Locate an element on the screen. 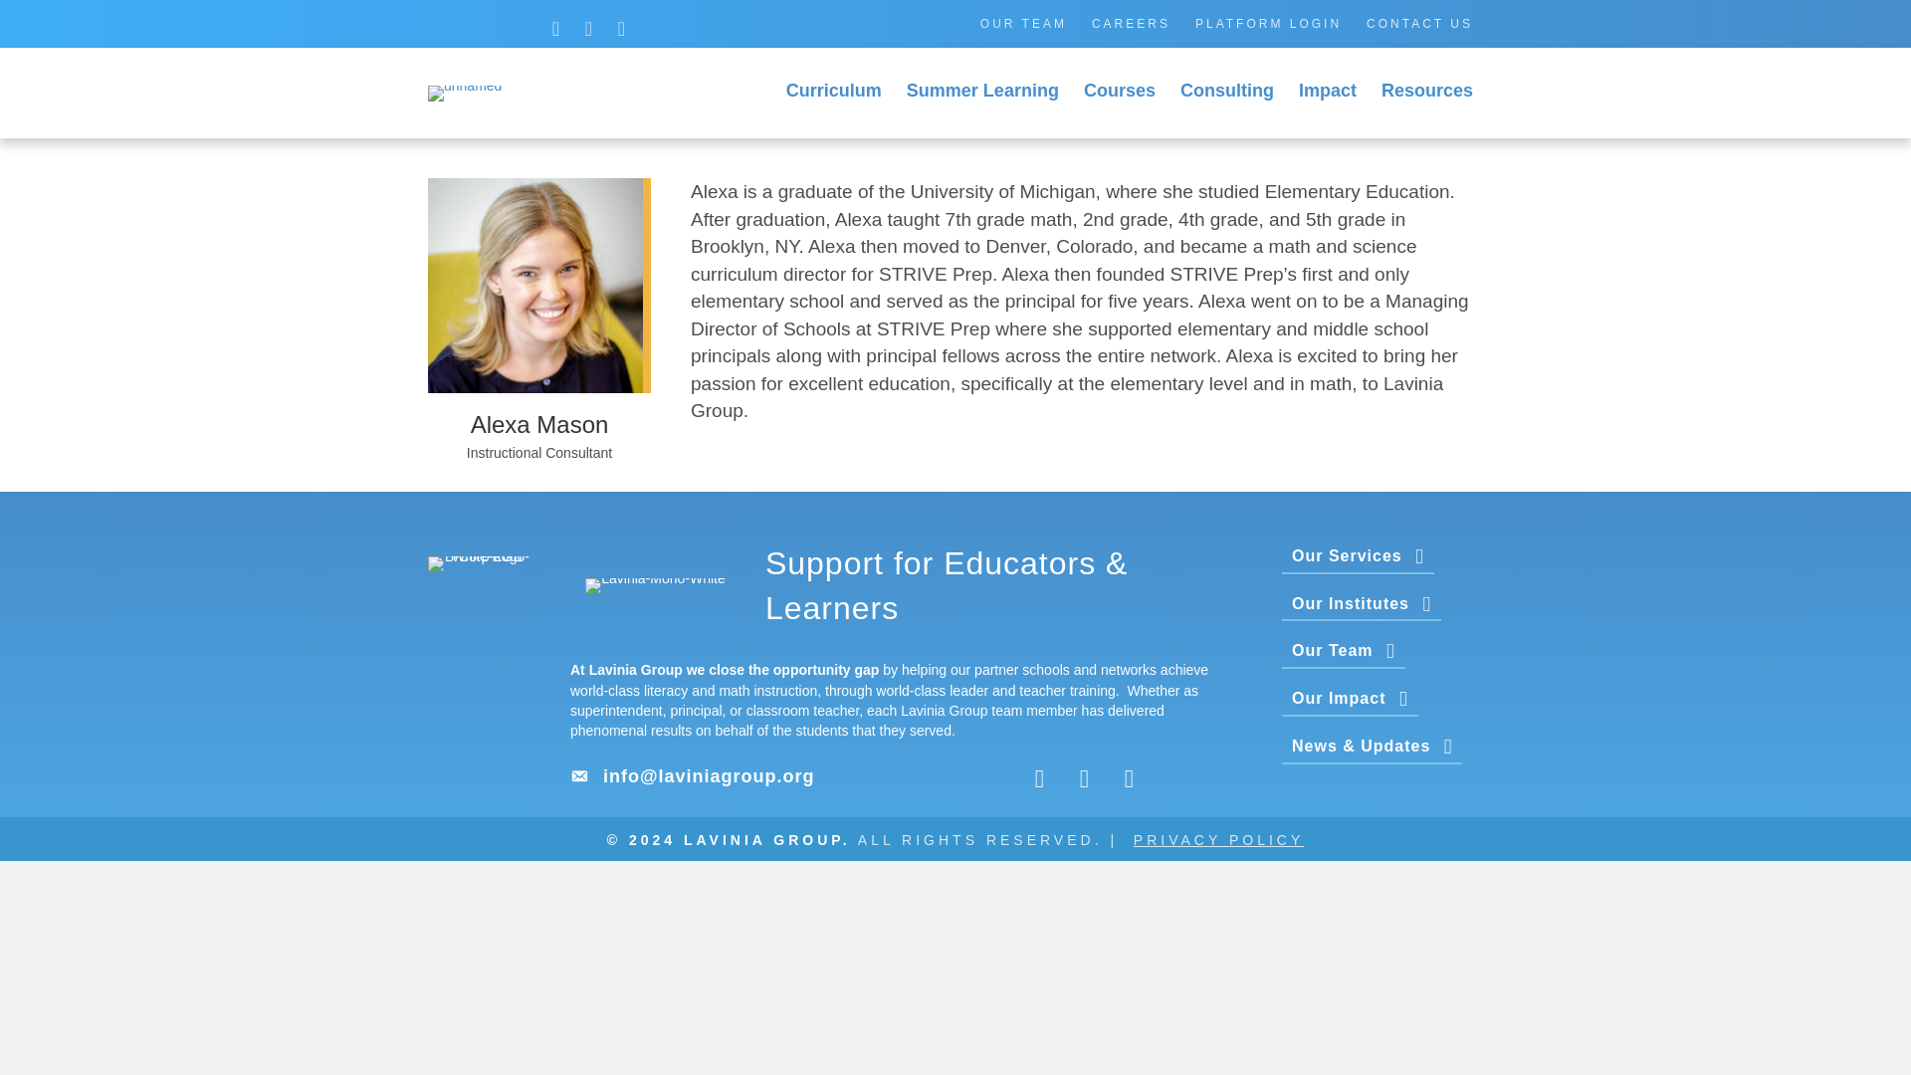 This screenshot has width=1911, height=1075. CAREERS is located at coordinates (1131, 23).